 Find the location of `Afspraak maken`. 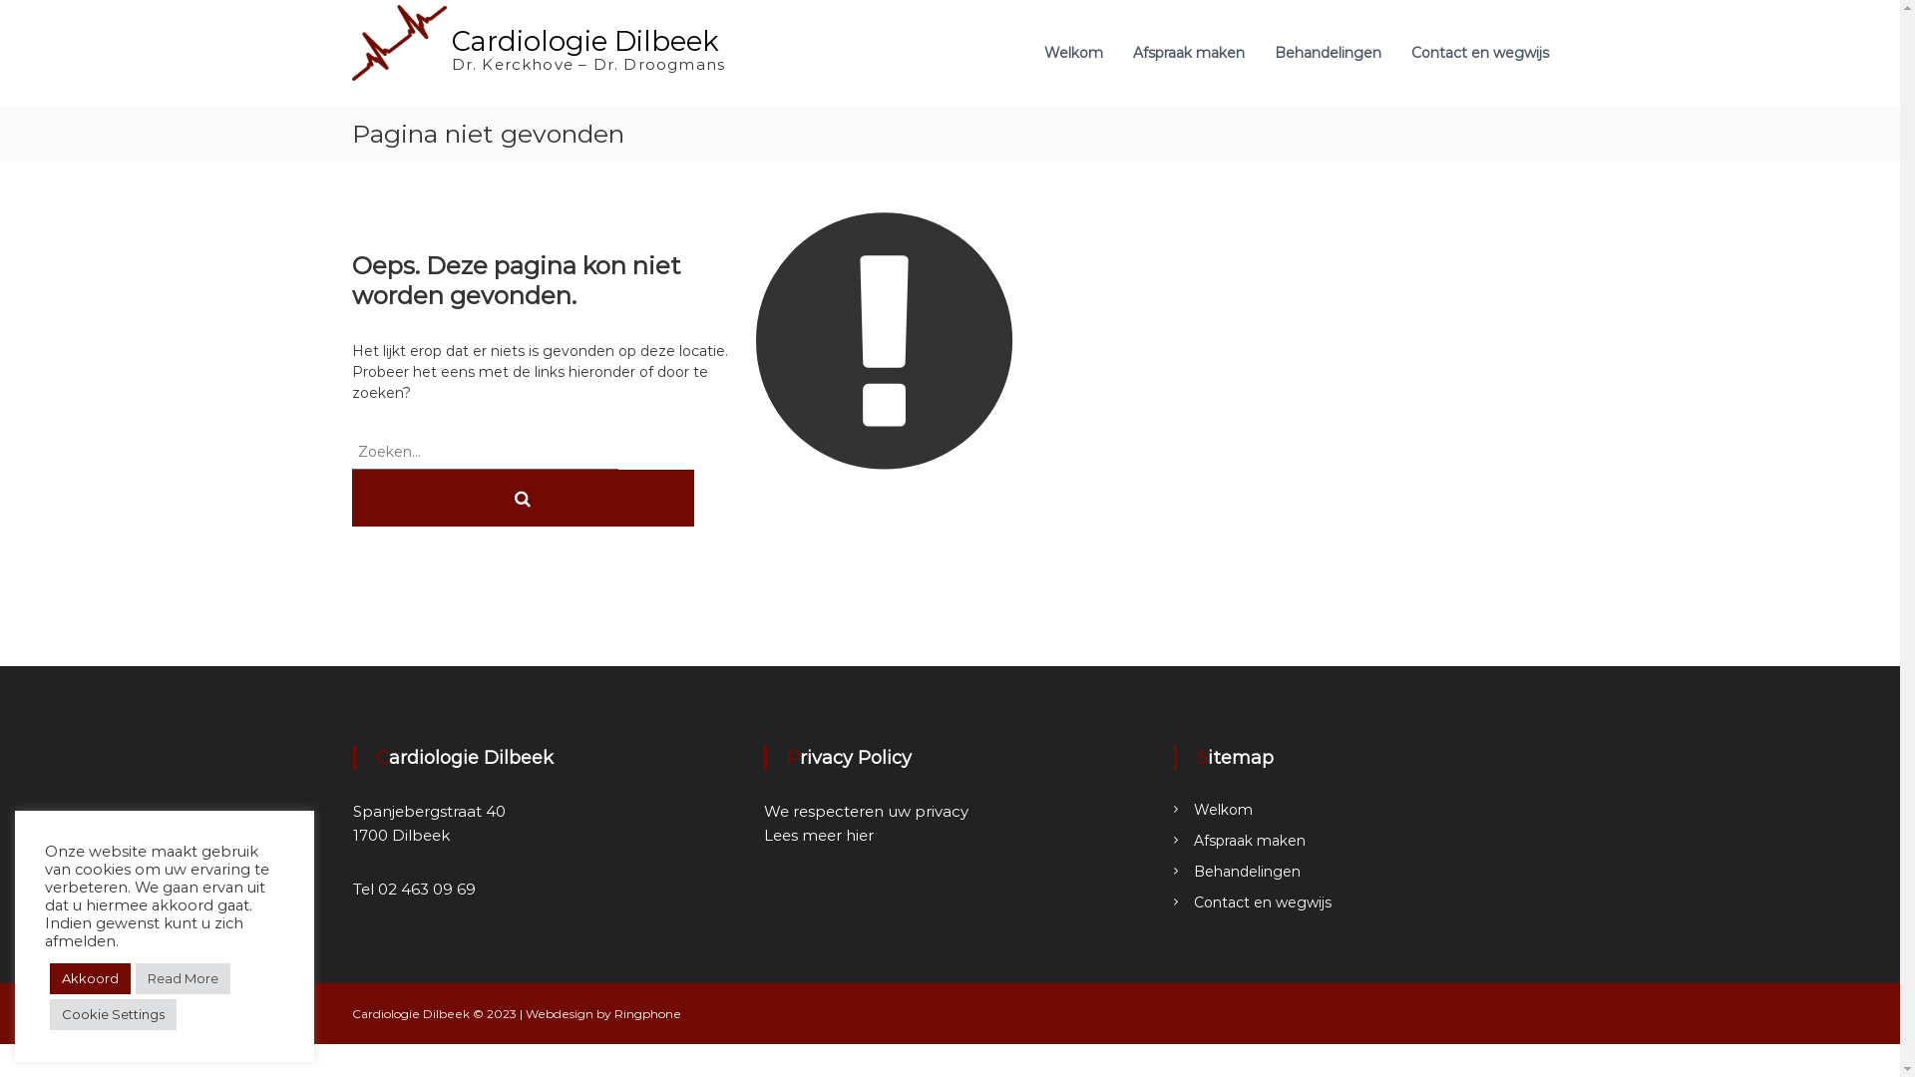

Afspraak maken is located at coordinates (1250, 841).